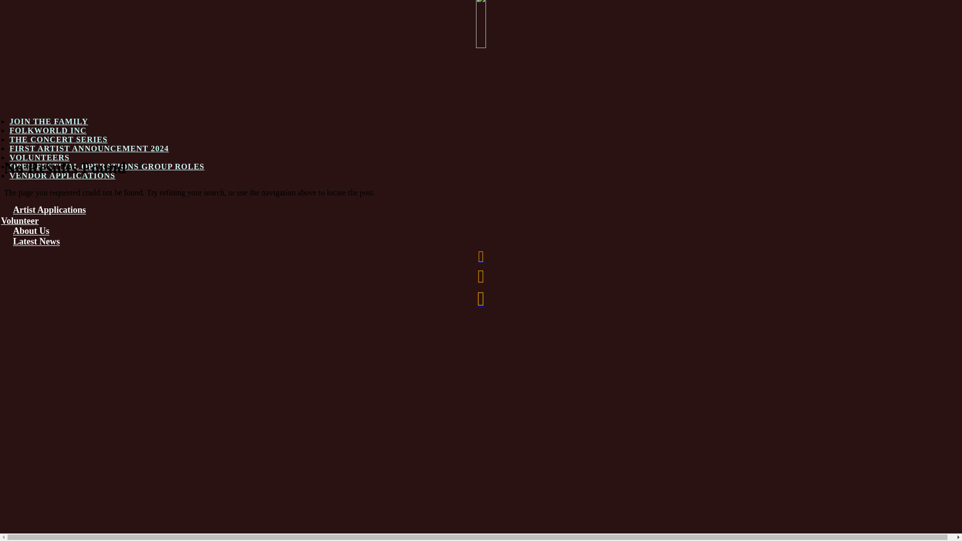 The height and width of the screenshot is (541, 962). What do you see at coordinates (49, 121) in the screenshot?
I see `JOIN THE FAMILY` at bounding box center [49, 121].